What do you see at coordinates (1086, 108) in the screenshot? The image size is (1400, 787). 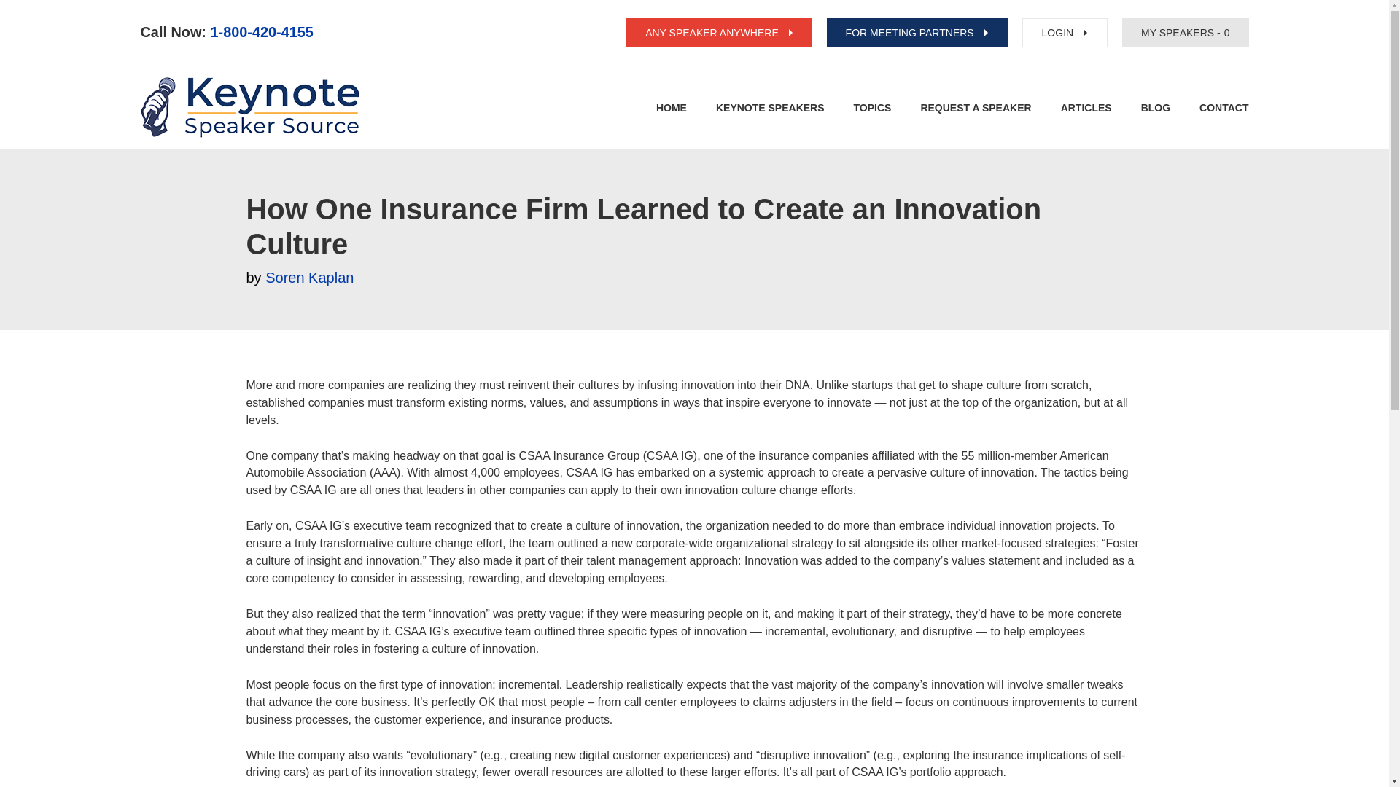 I see `ARTICLES` at bounding box center [1086, 108].